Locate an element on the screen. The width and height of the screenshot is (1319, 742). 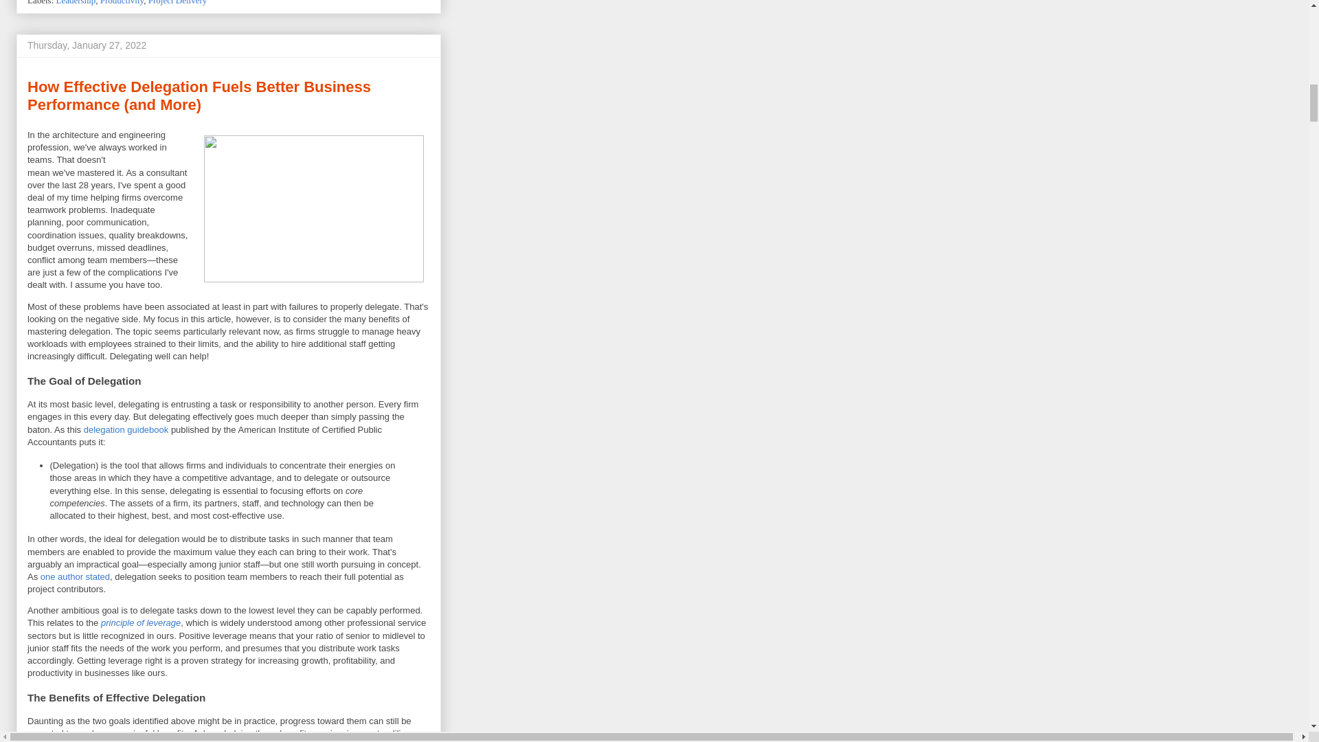
Project Delivery is located at coordinates (177, 3).